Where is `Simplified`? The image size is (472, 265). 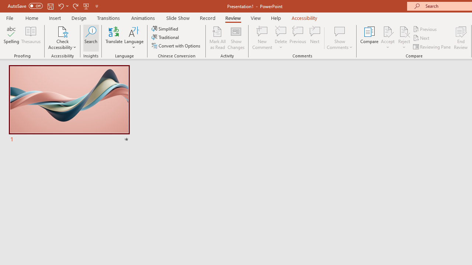
Simplified is located at coordinates (166, 29).